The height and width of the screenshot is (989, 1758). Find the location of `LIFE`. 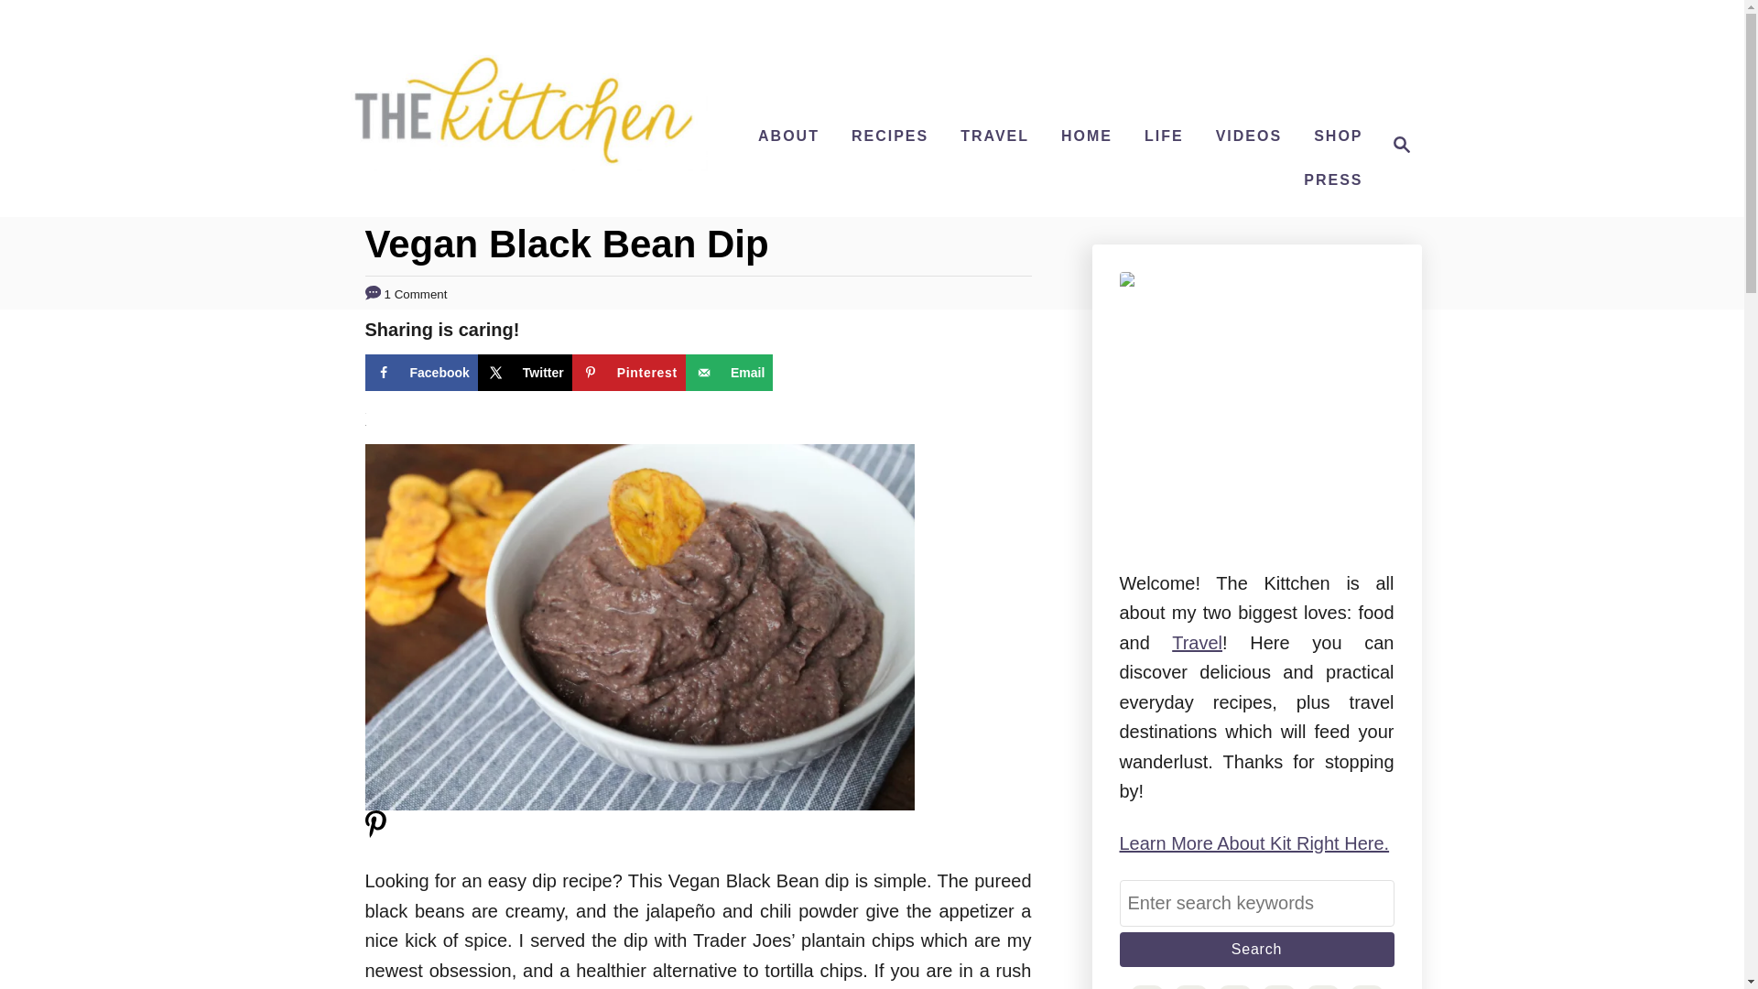

LIFE is located at coordinates (1165, 136).